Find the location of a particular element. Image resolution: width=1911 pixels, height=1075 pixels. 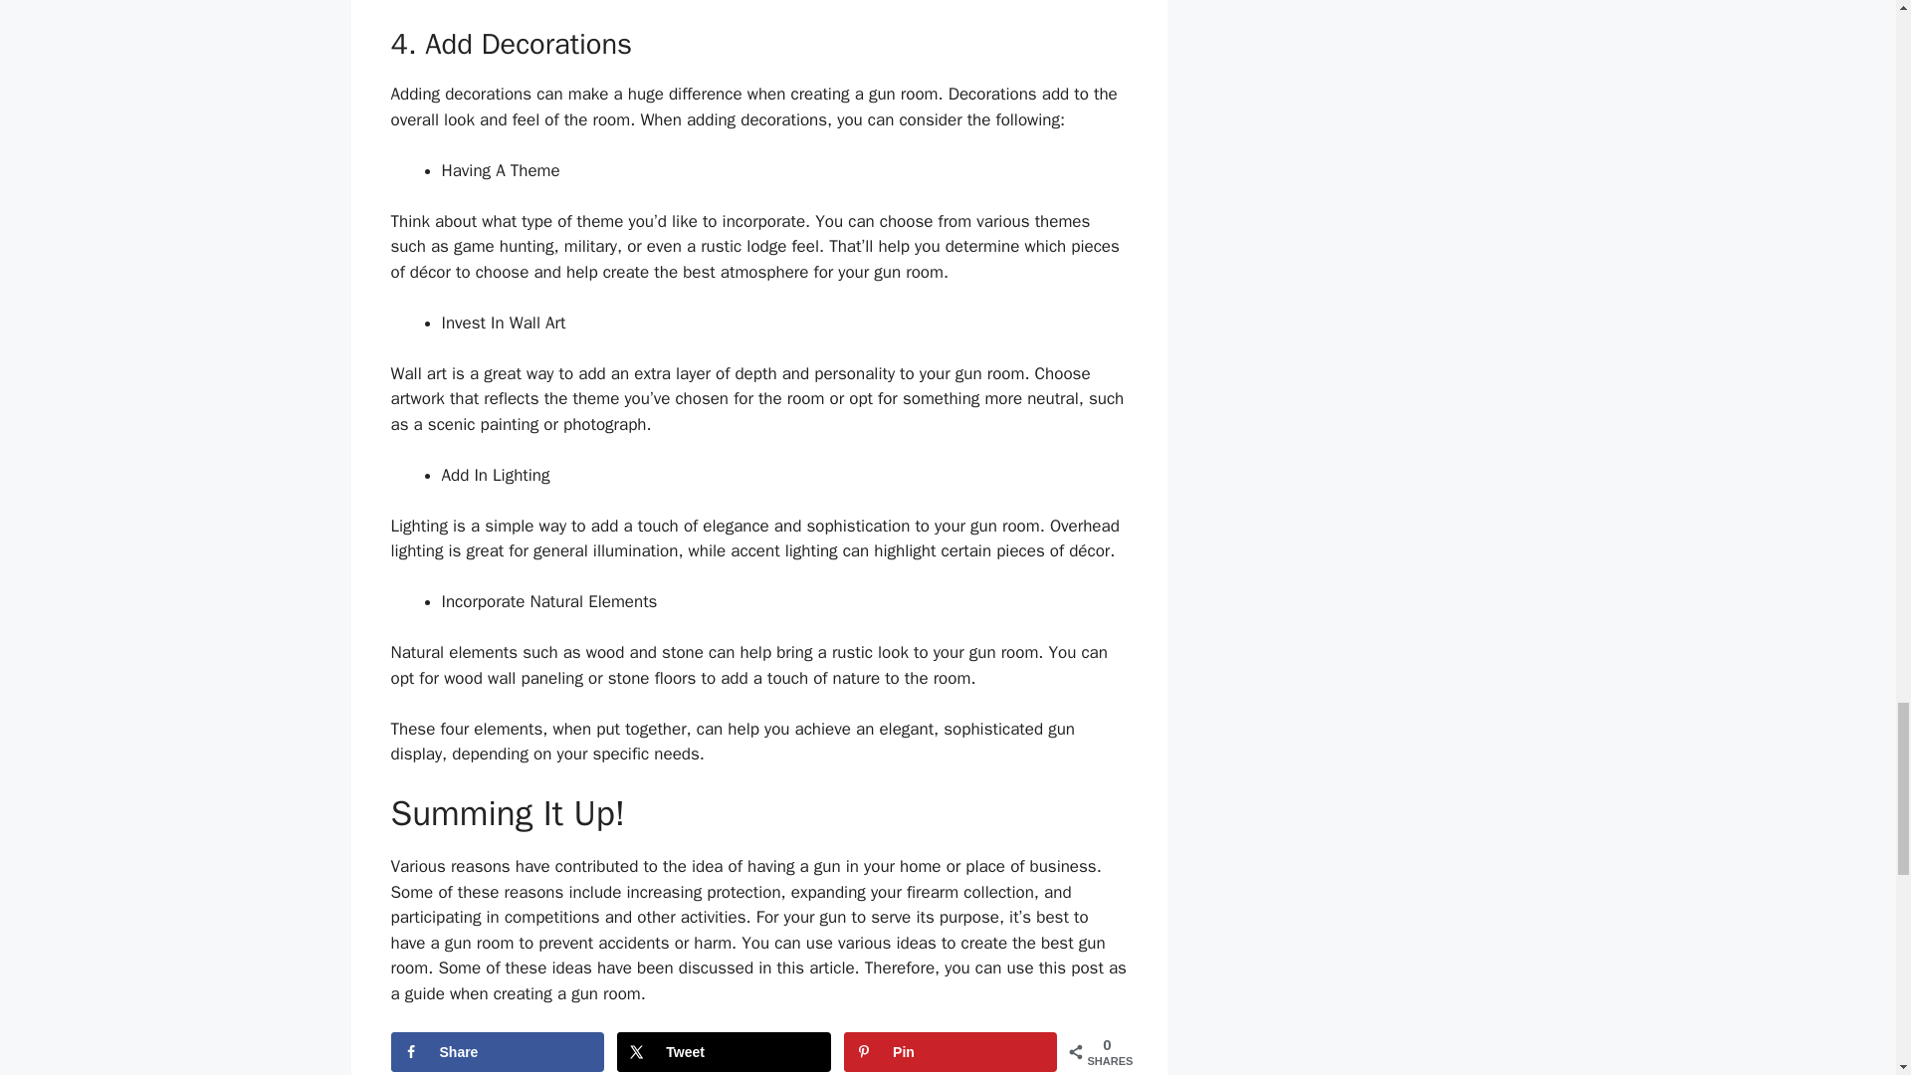

Share is located at coordinates (496, 1051).